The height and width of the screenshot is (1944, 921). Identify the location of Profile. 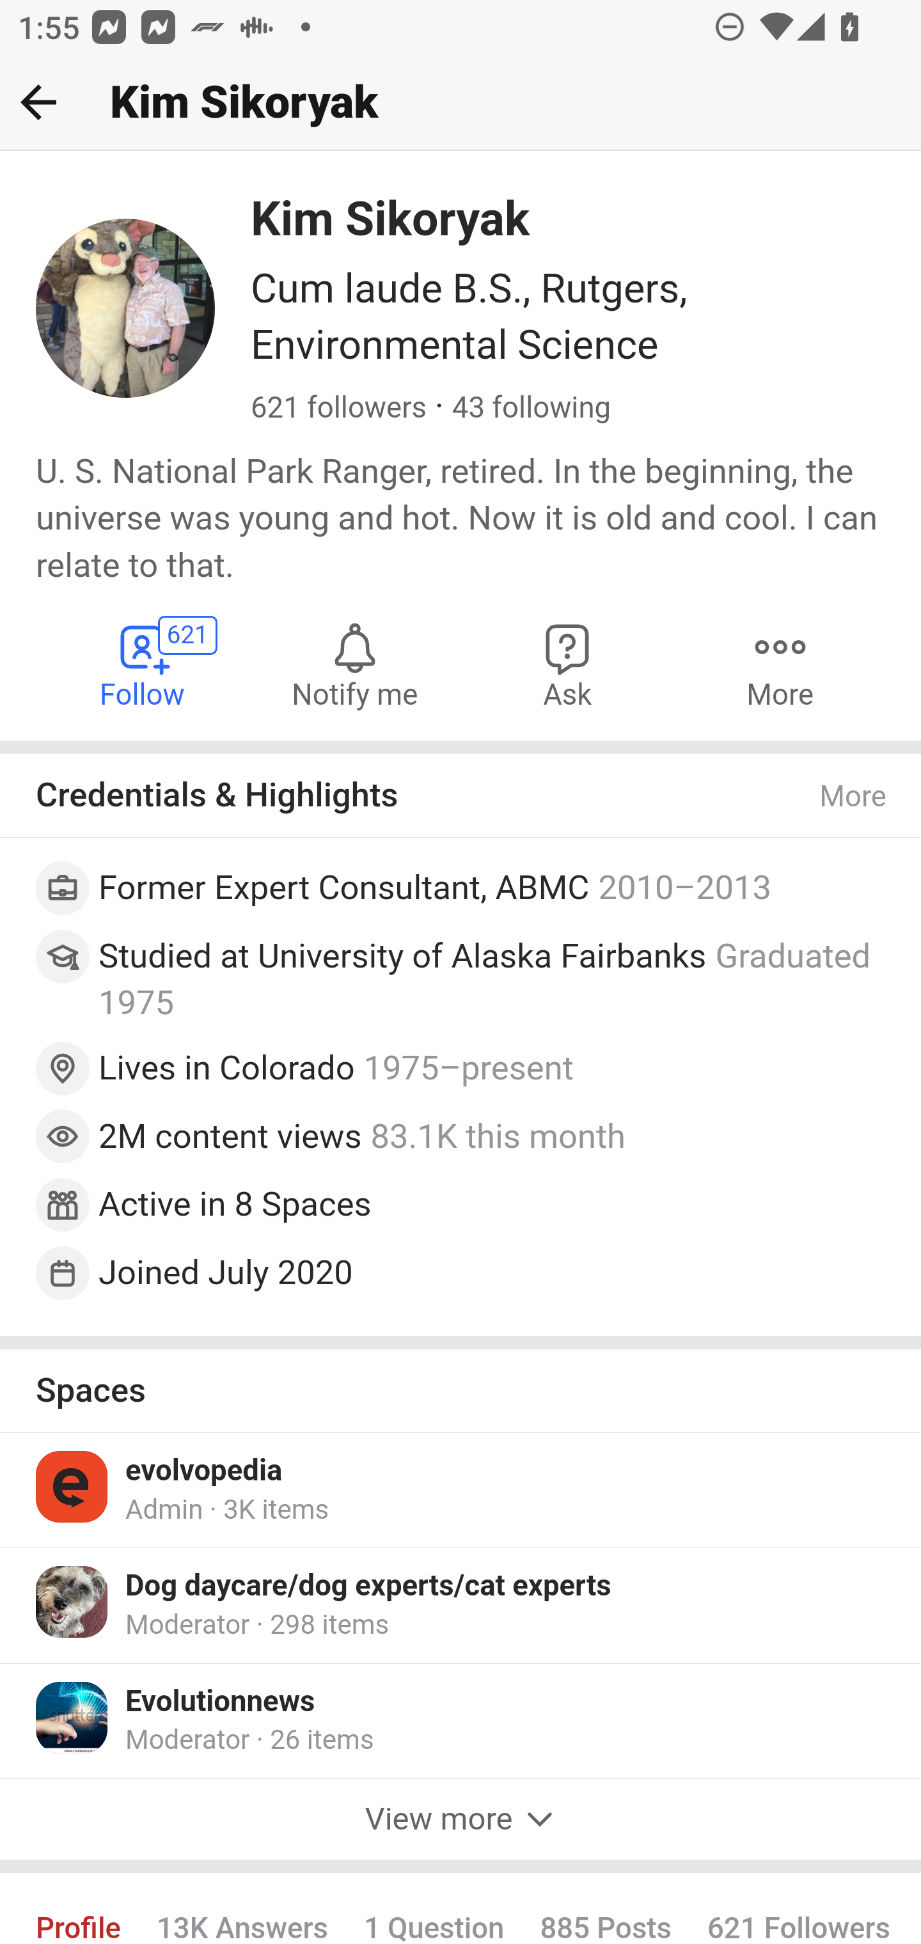
(79, 1908).